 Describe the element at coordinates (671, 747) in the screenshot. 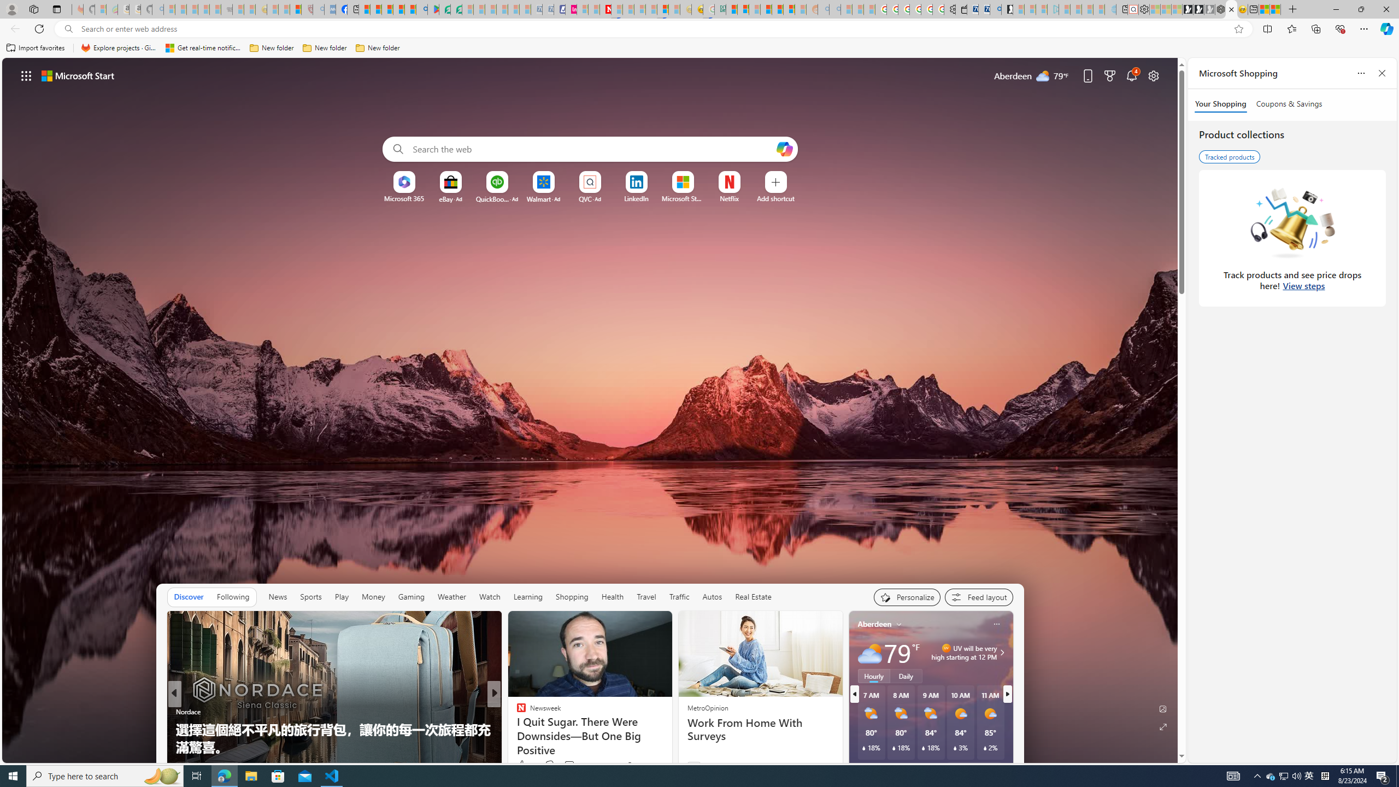

I see `15 Terrifying Creatures Still Roaming Our Planet` at that location.